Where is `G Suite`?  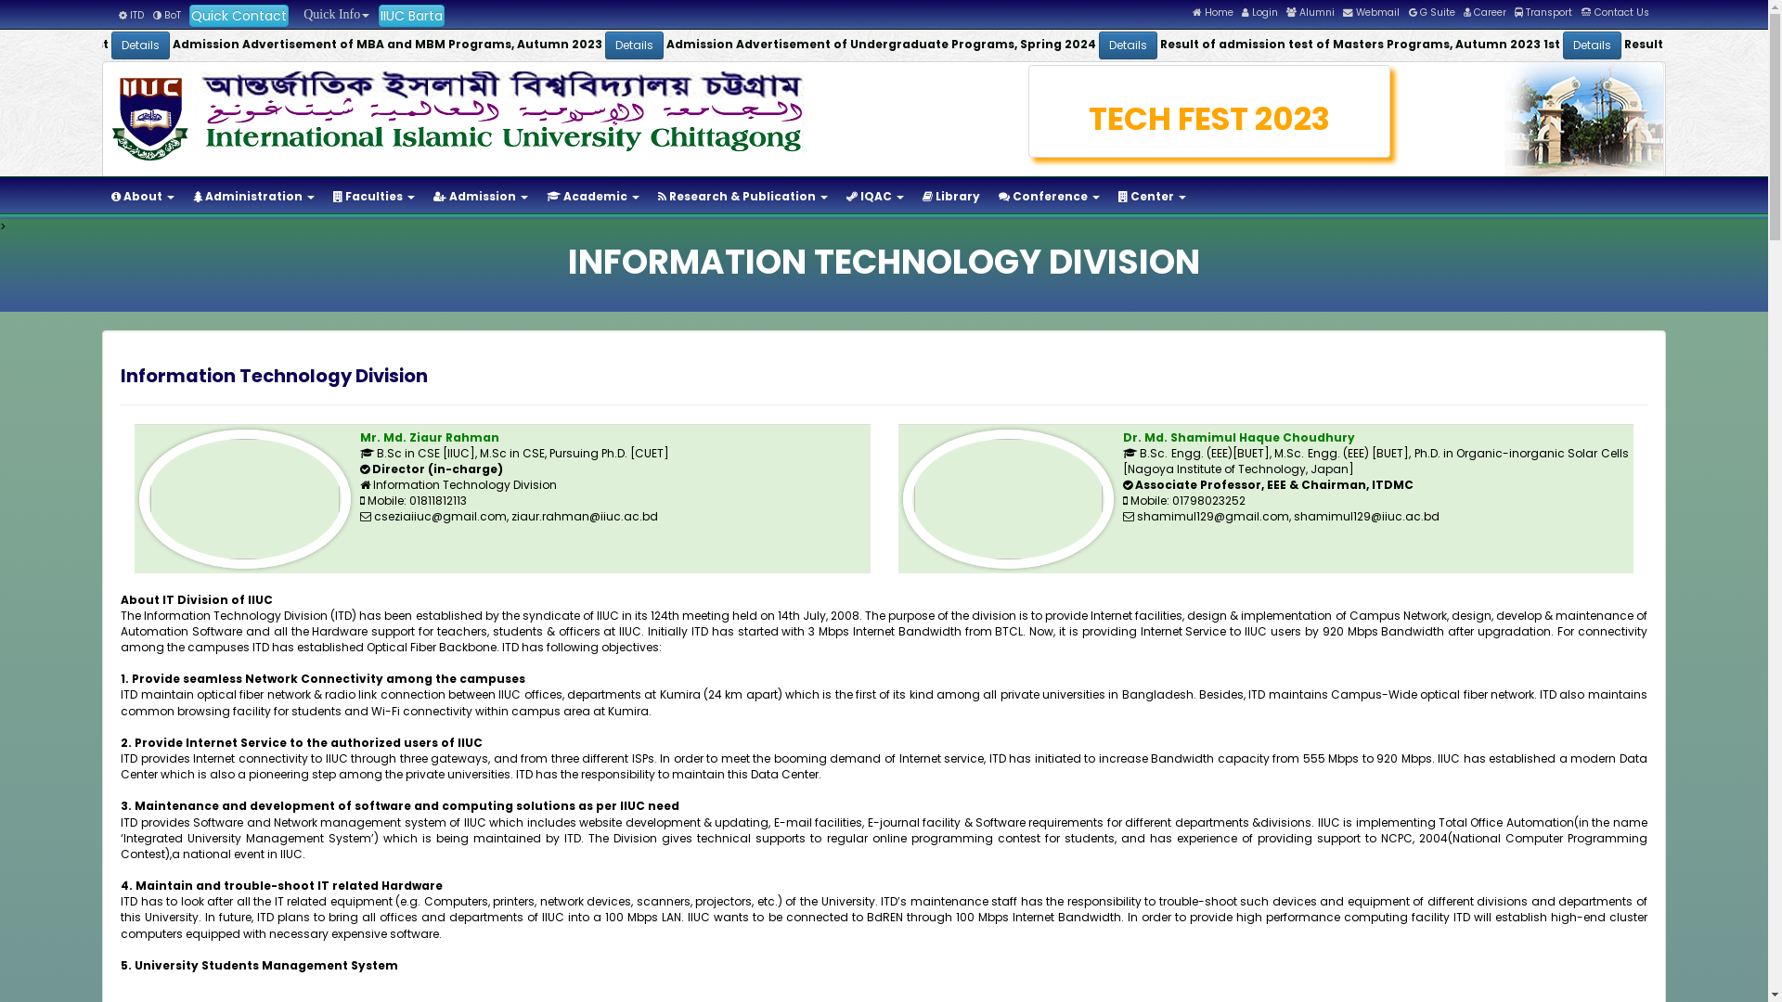
G Suite is located at coordinates (1432, 13).